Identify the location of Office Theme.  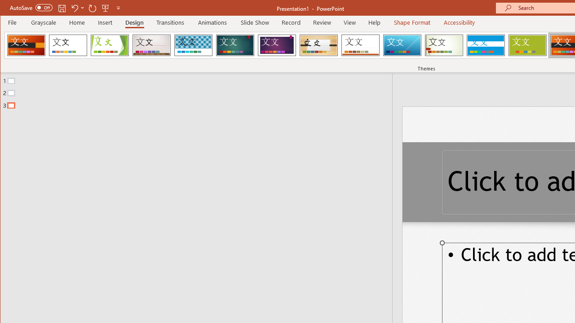
(68, 45).